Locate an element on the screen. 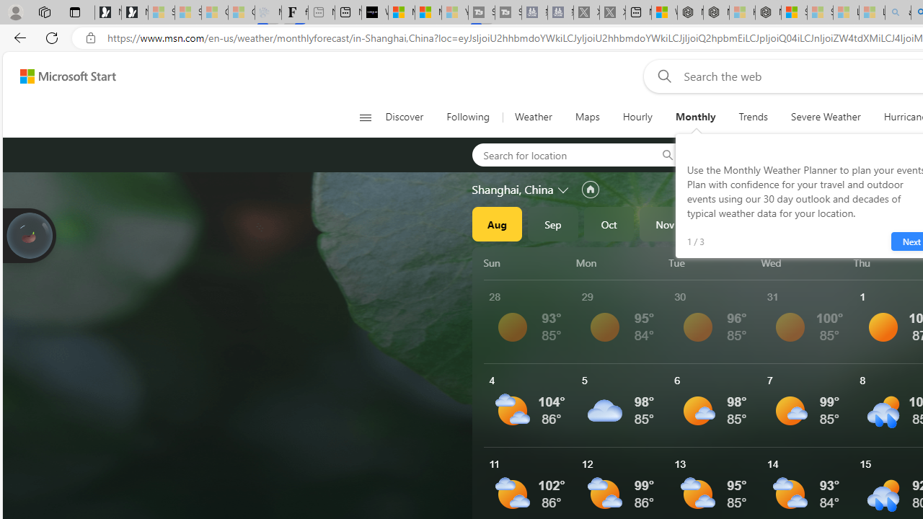 The width and height of the screenshot is (923, 519). Aberdeen is located at coordinates (731, 154).